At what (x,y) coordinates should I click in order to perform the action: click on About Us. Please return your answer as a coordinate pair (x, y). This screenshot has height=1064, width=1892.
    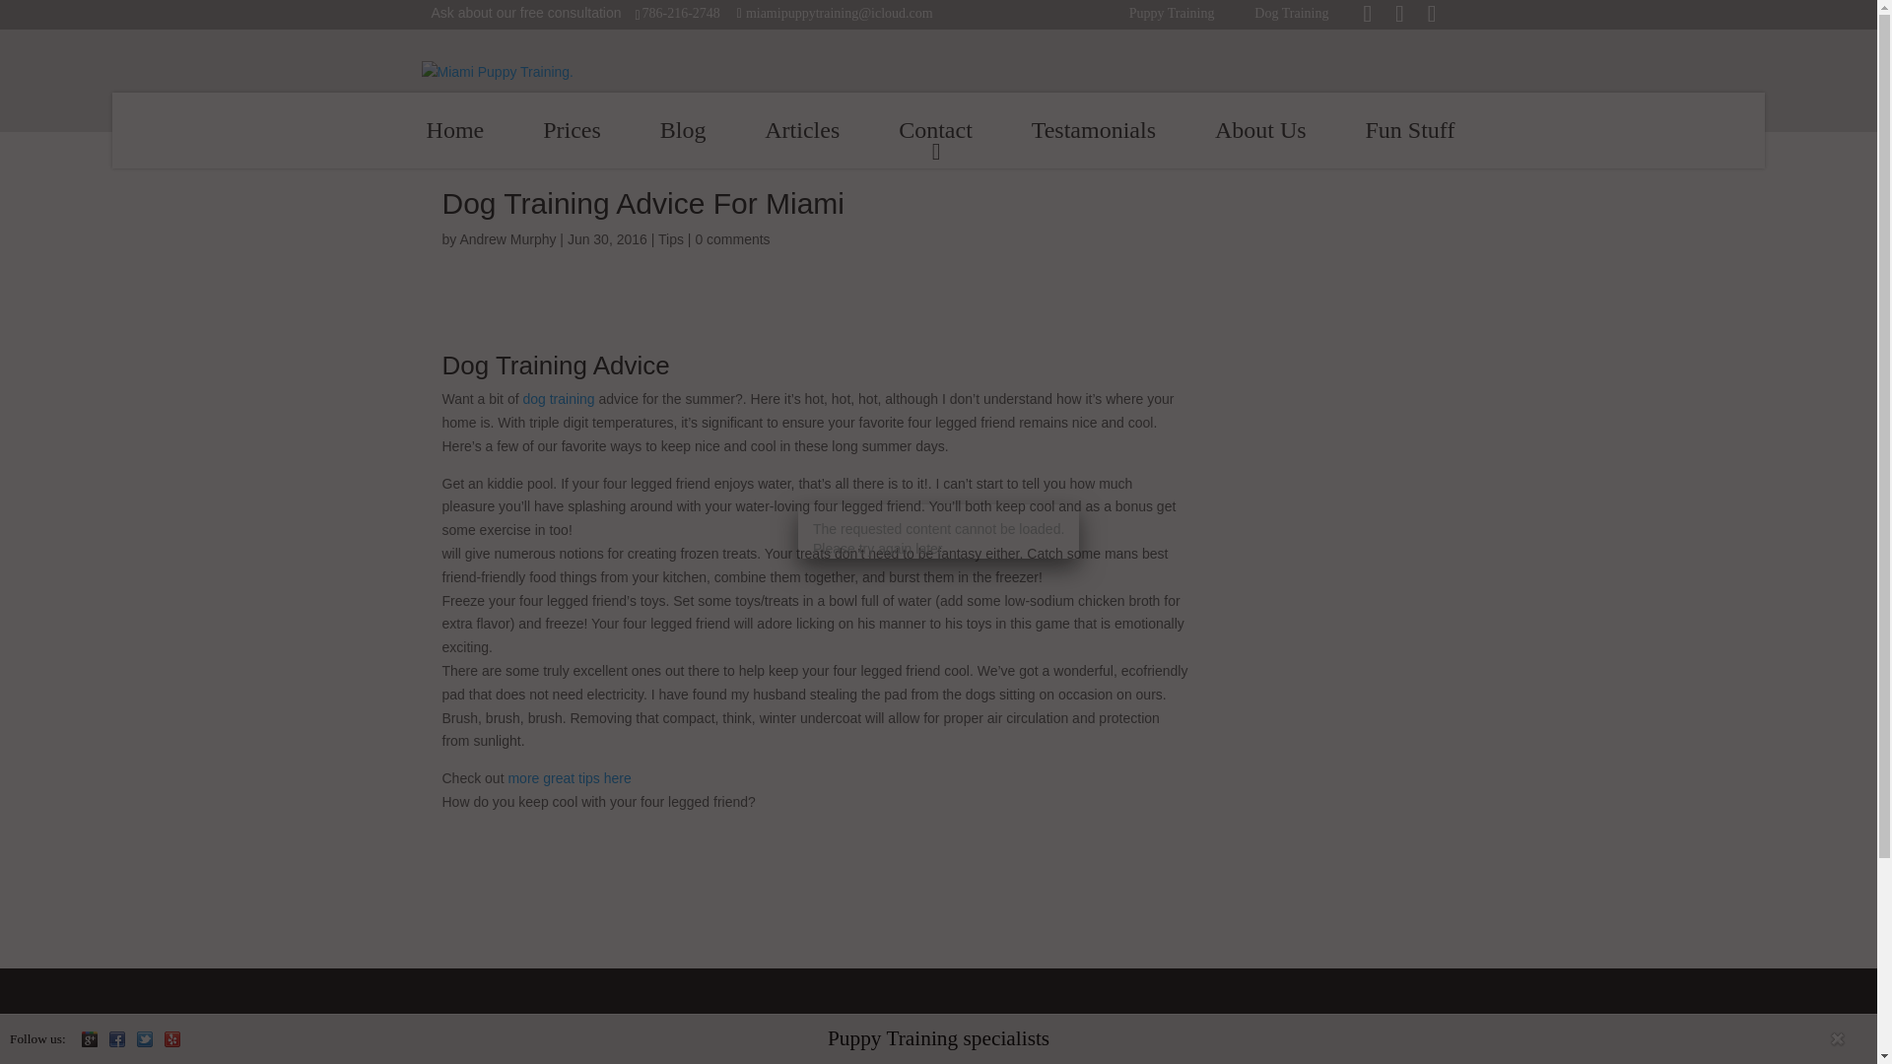
    Looking at the image, I should click on (1260, 130).